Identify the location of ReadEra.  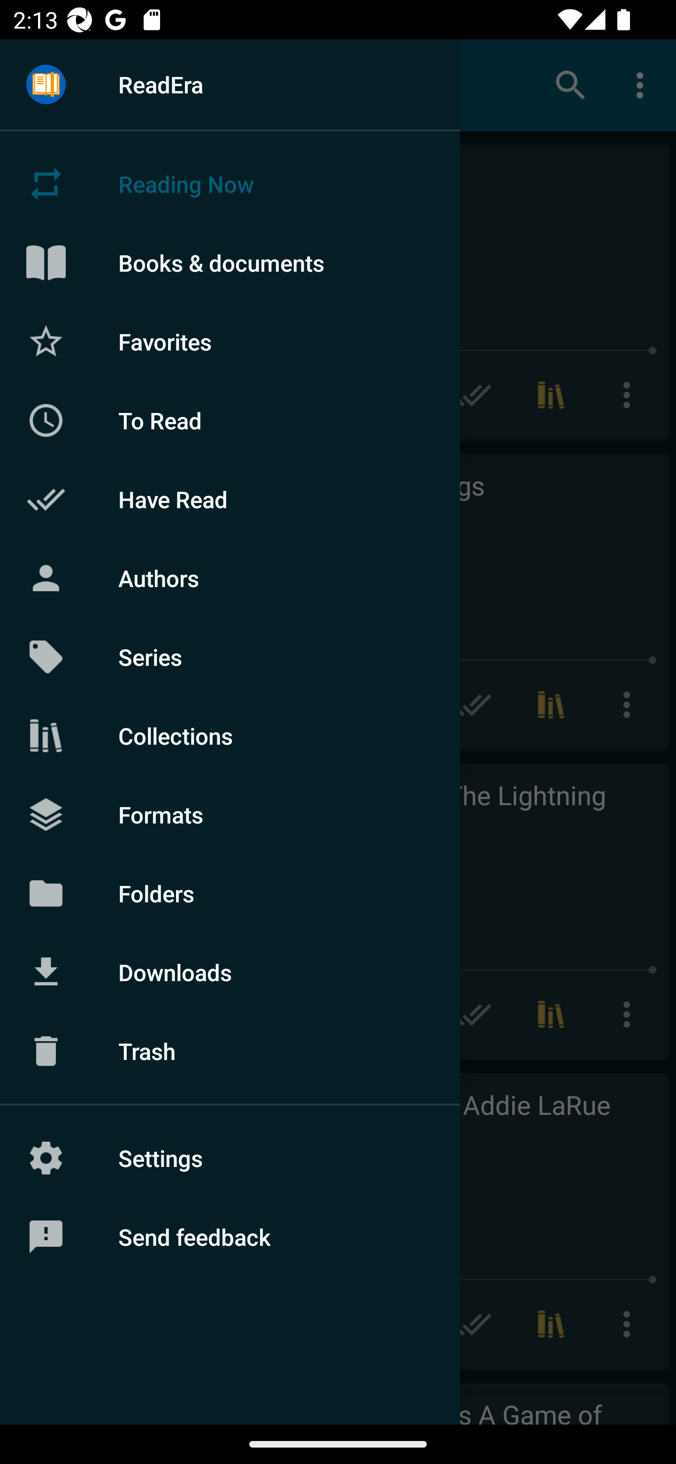
(230, 84).